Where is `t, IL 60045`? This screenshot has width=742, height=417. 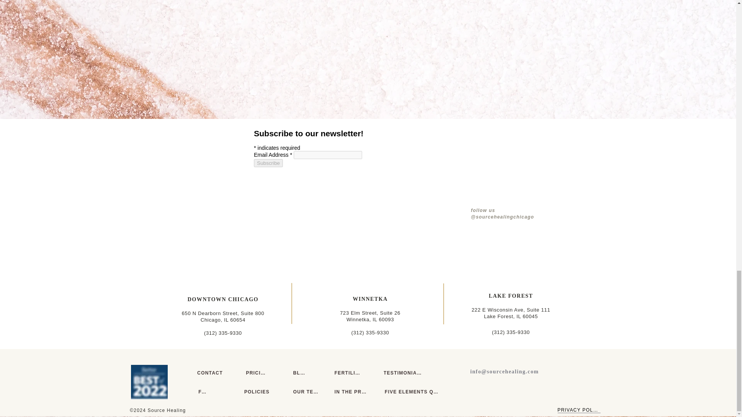
t, IL 60045 is located at coordinates (223, 316).